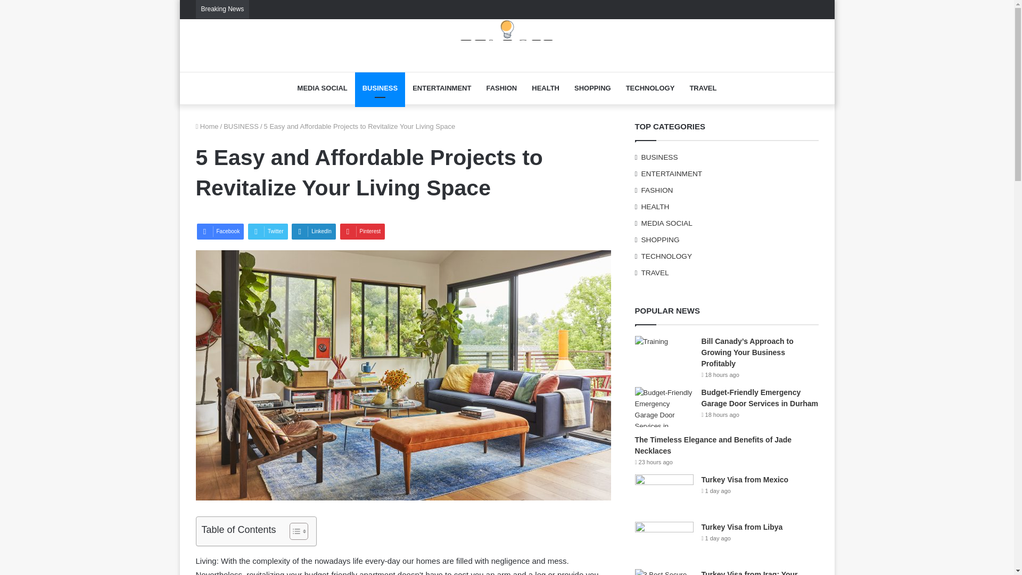 This screenshot has height=575, width=1022. I want to click on ENTERTAINMENT, so click(441, 88).